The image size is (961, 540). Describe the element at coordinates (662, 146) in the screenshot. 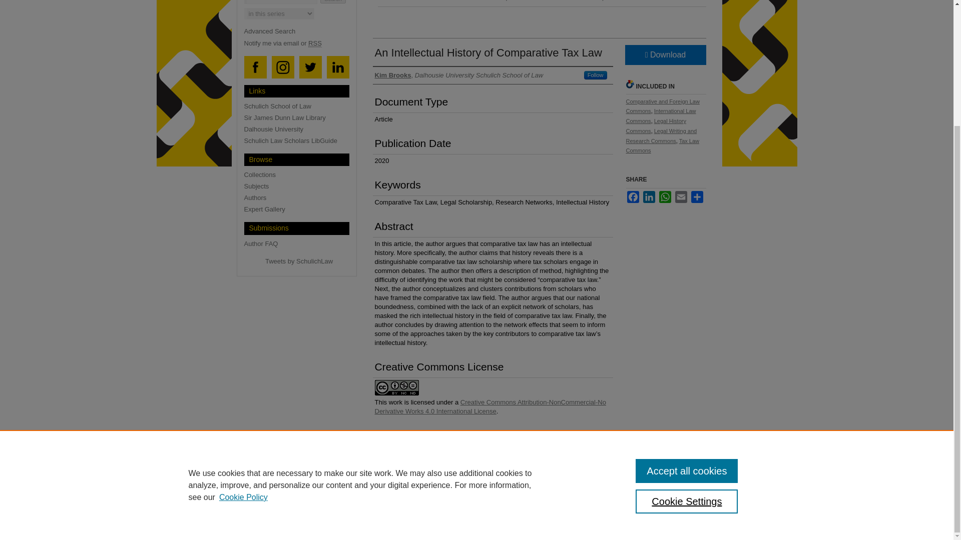

I see `Tax Law Commons` at that location.